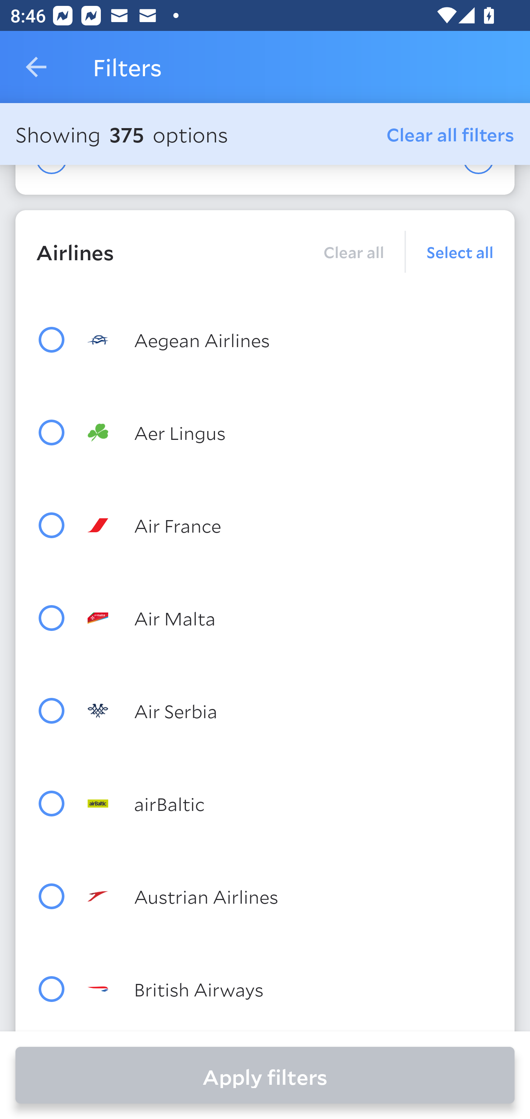  What do you see at coordinates (291, 989) in the screenshot?
I see `British Airways` at bounding box center [291, 989].